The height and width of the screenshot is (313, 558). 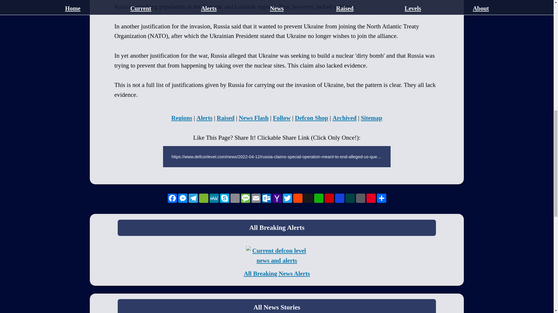 I want to click on Alerts, so click(x=204, y=118).